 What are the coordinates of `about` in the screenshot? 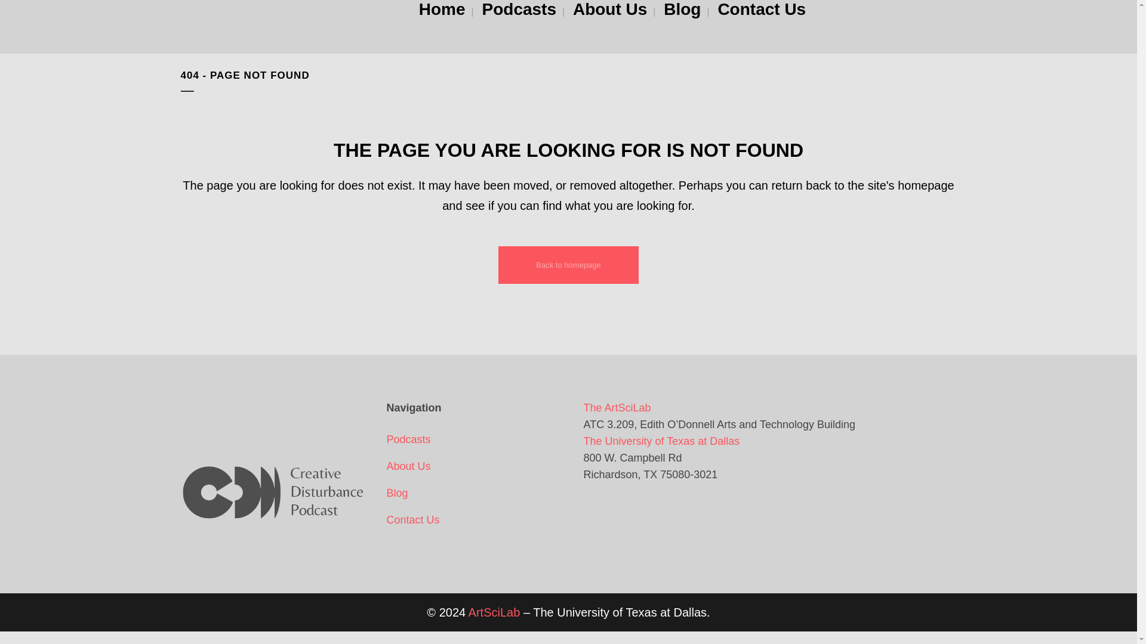 It's located at (475, 466).